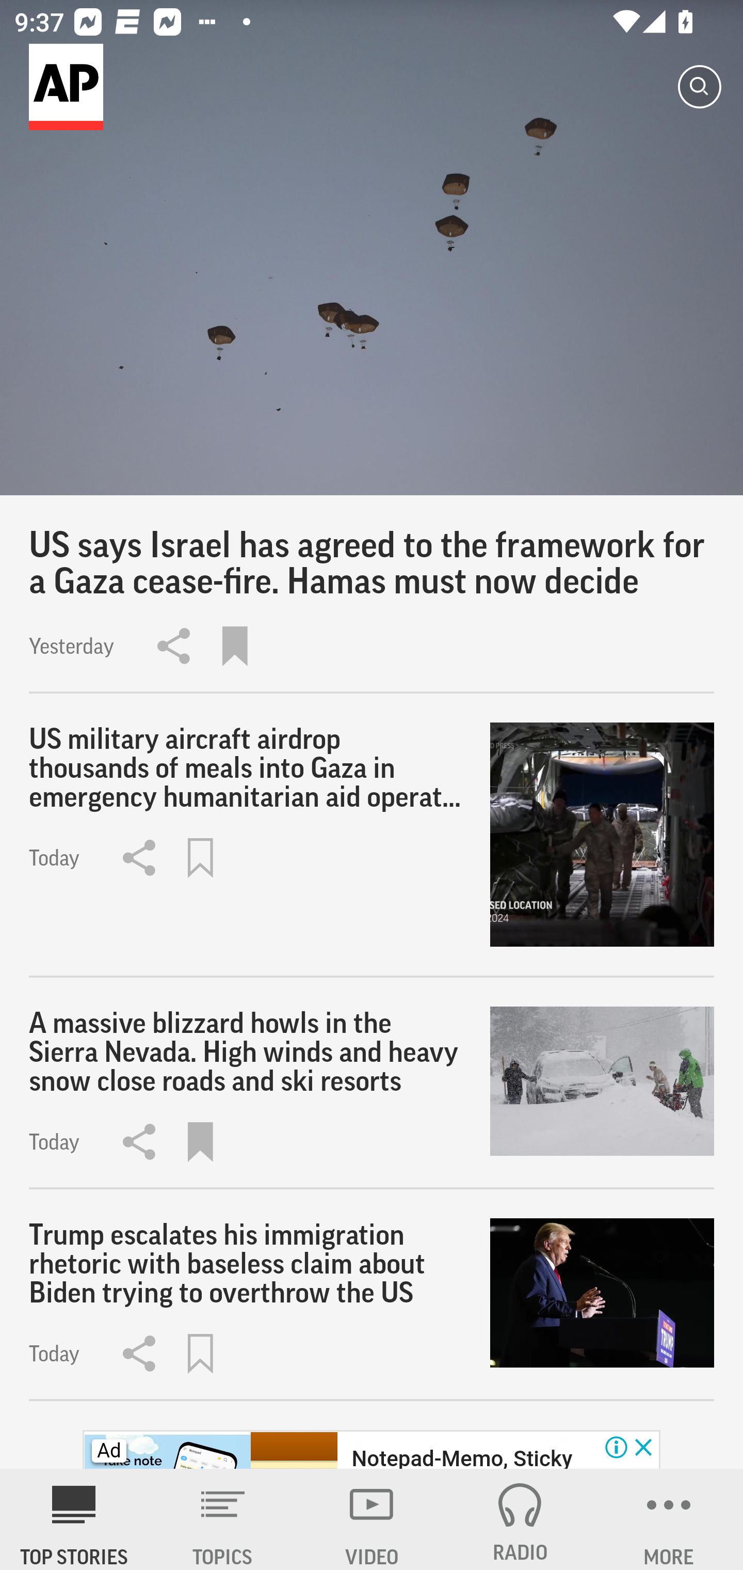 The image size is (743, 1570). Describe the element at coordinates (74, 1519) in the screenshot. I see `AP News TOP STORIES` at that location.